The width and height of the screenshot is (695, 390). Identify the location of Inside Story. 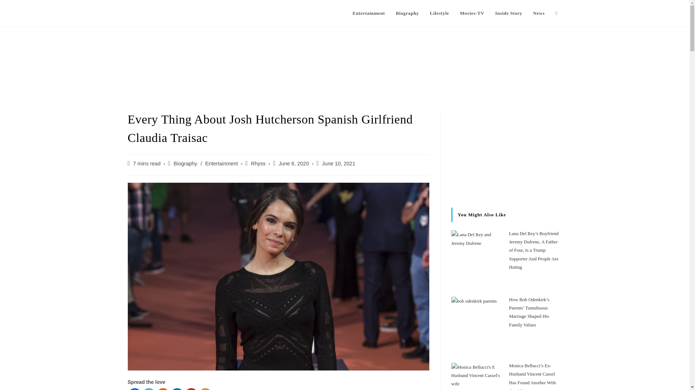
(509, 13).